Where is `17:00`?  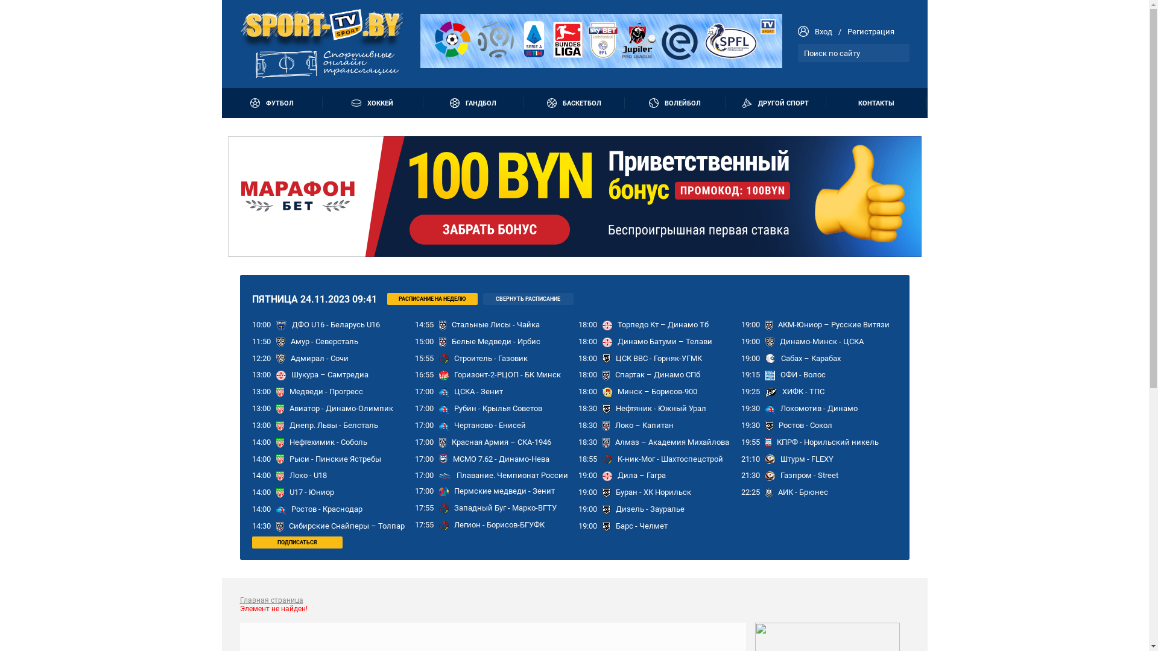 17:00 is located at coordinates (425, 426).